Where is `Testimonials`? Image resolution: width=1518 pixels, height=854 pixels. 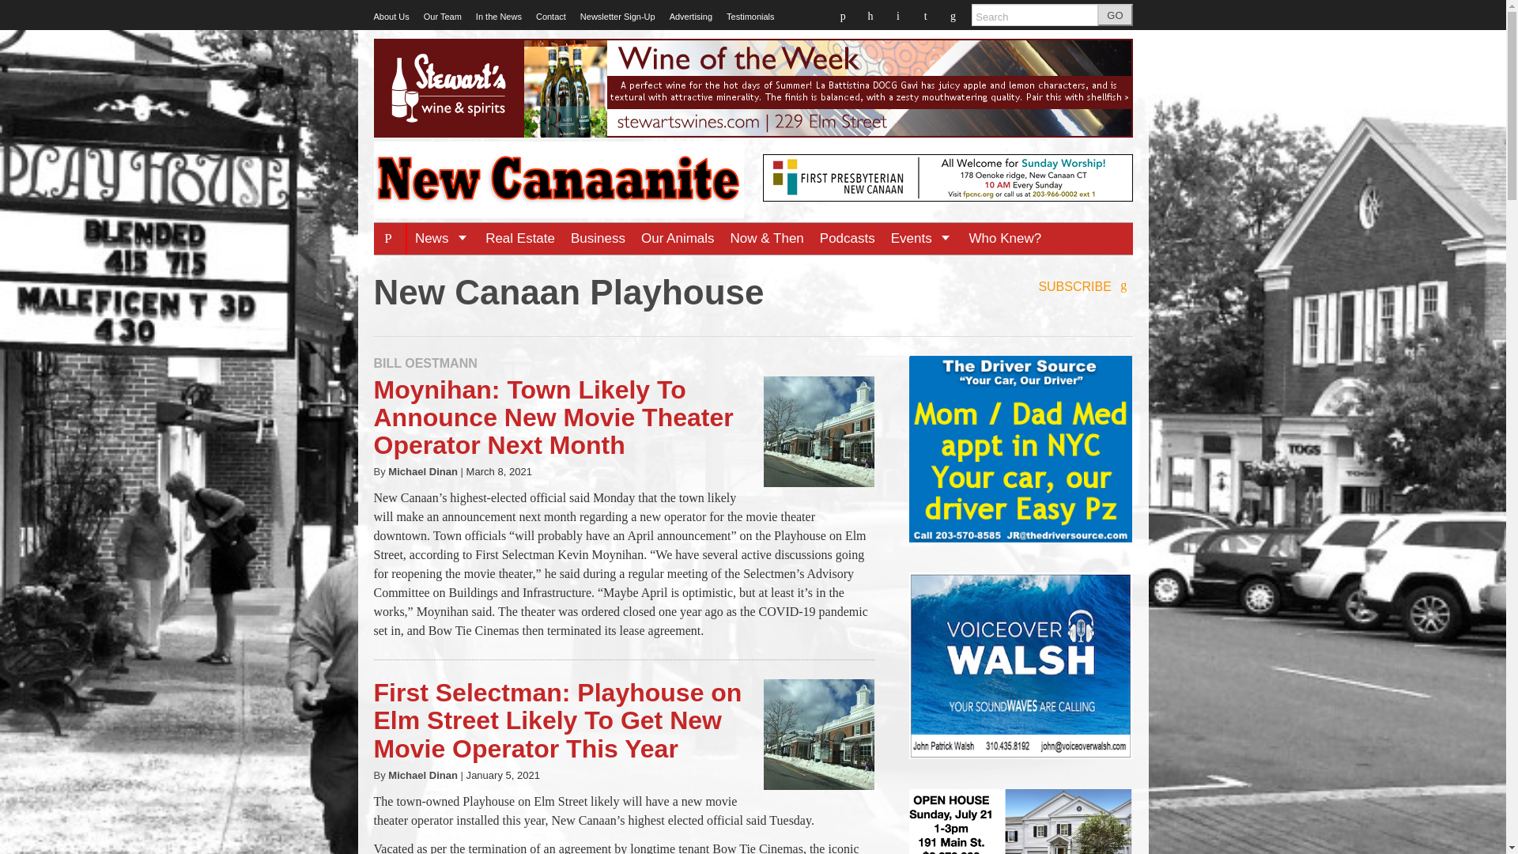
Testimonials is located at coordinates (750, 17).